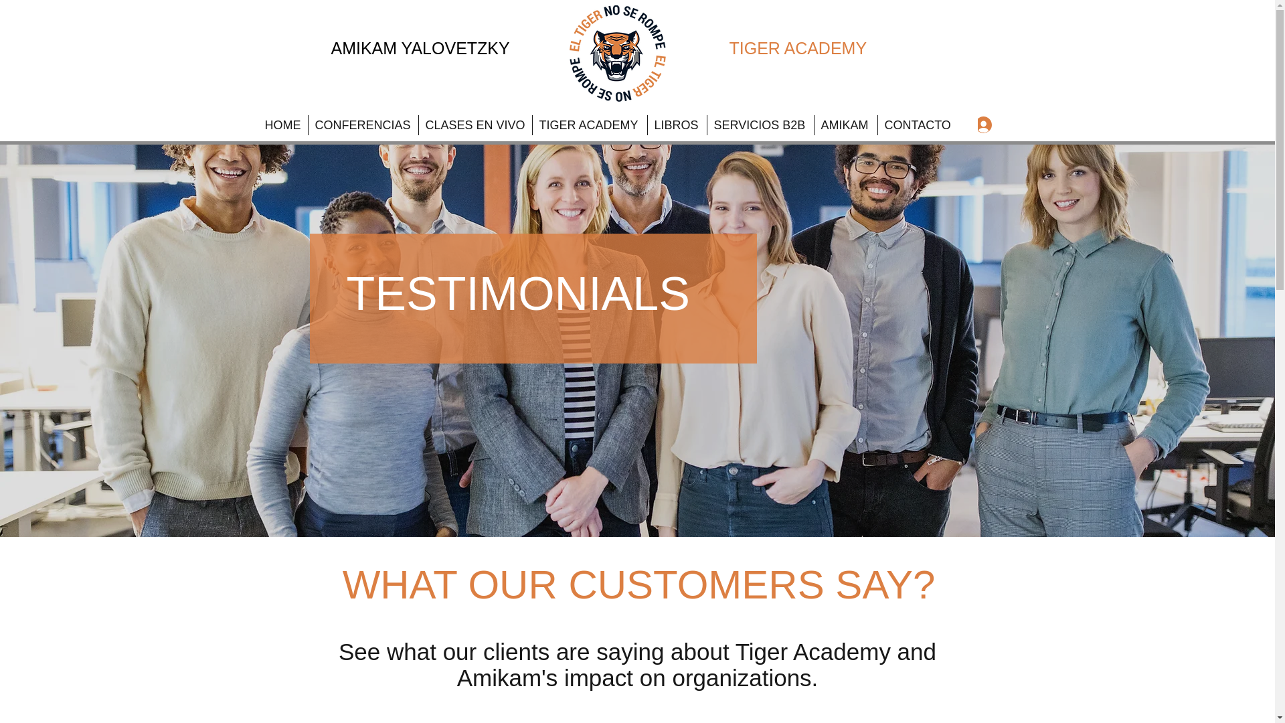 Image resolution: width=1285 pixels, height=723 pixels. I want to click on SERVICIOS B2B, so click(760, 125).